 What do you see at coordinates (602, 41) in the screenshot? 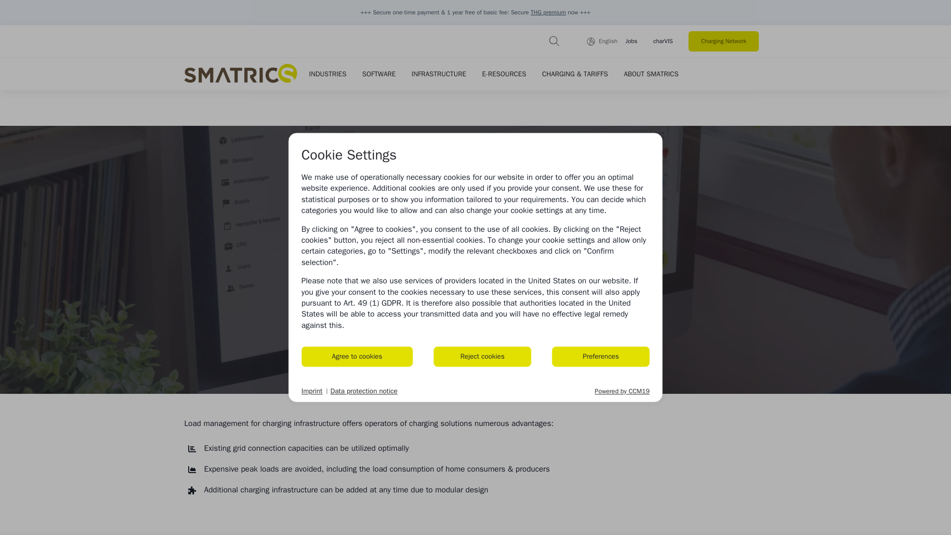
I see `English` at bounding box center [602, 41].